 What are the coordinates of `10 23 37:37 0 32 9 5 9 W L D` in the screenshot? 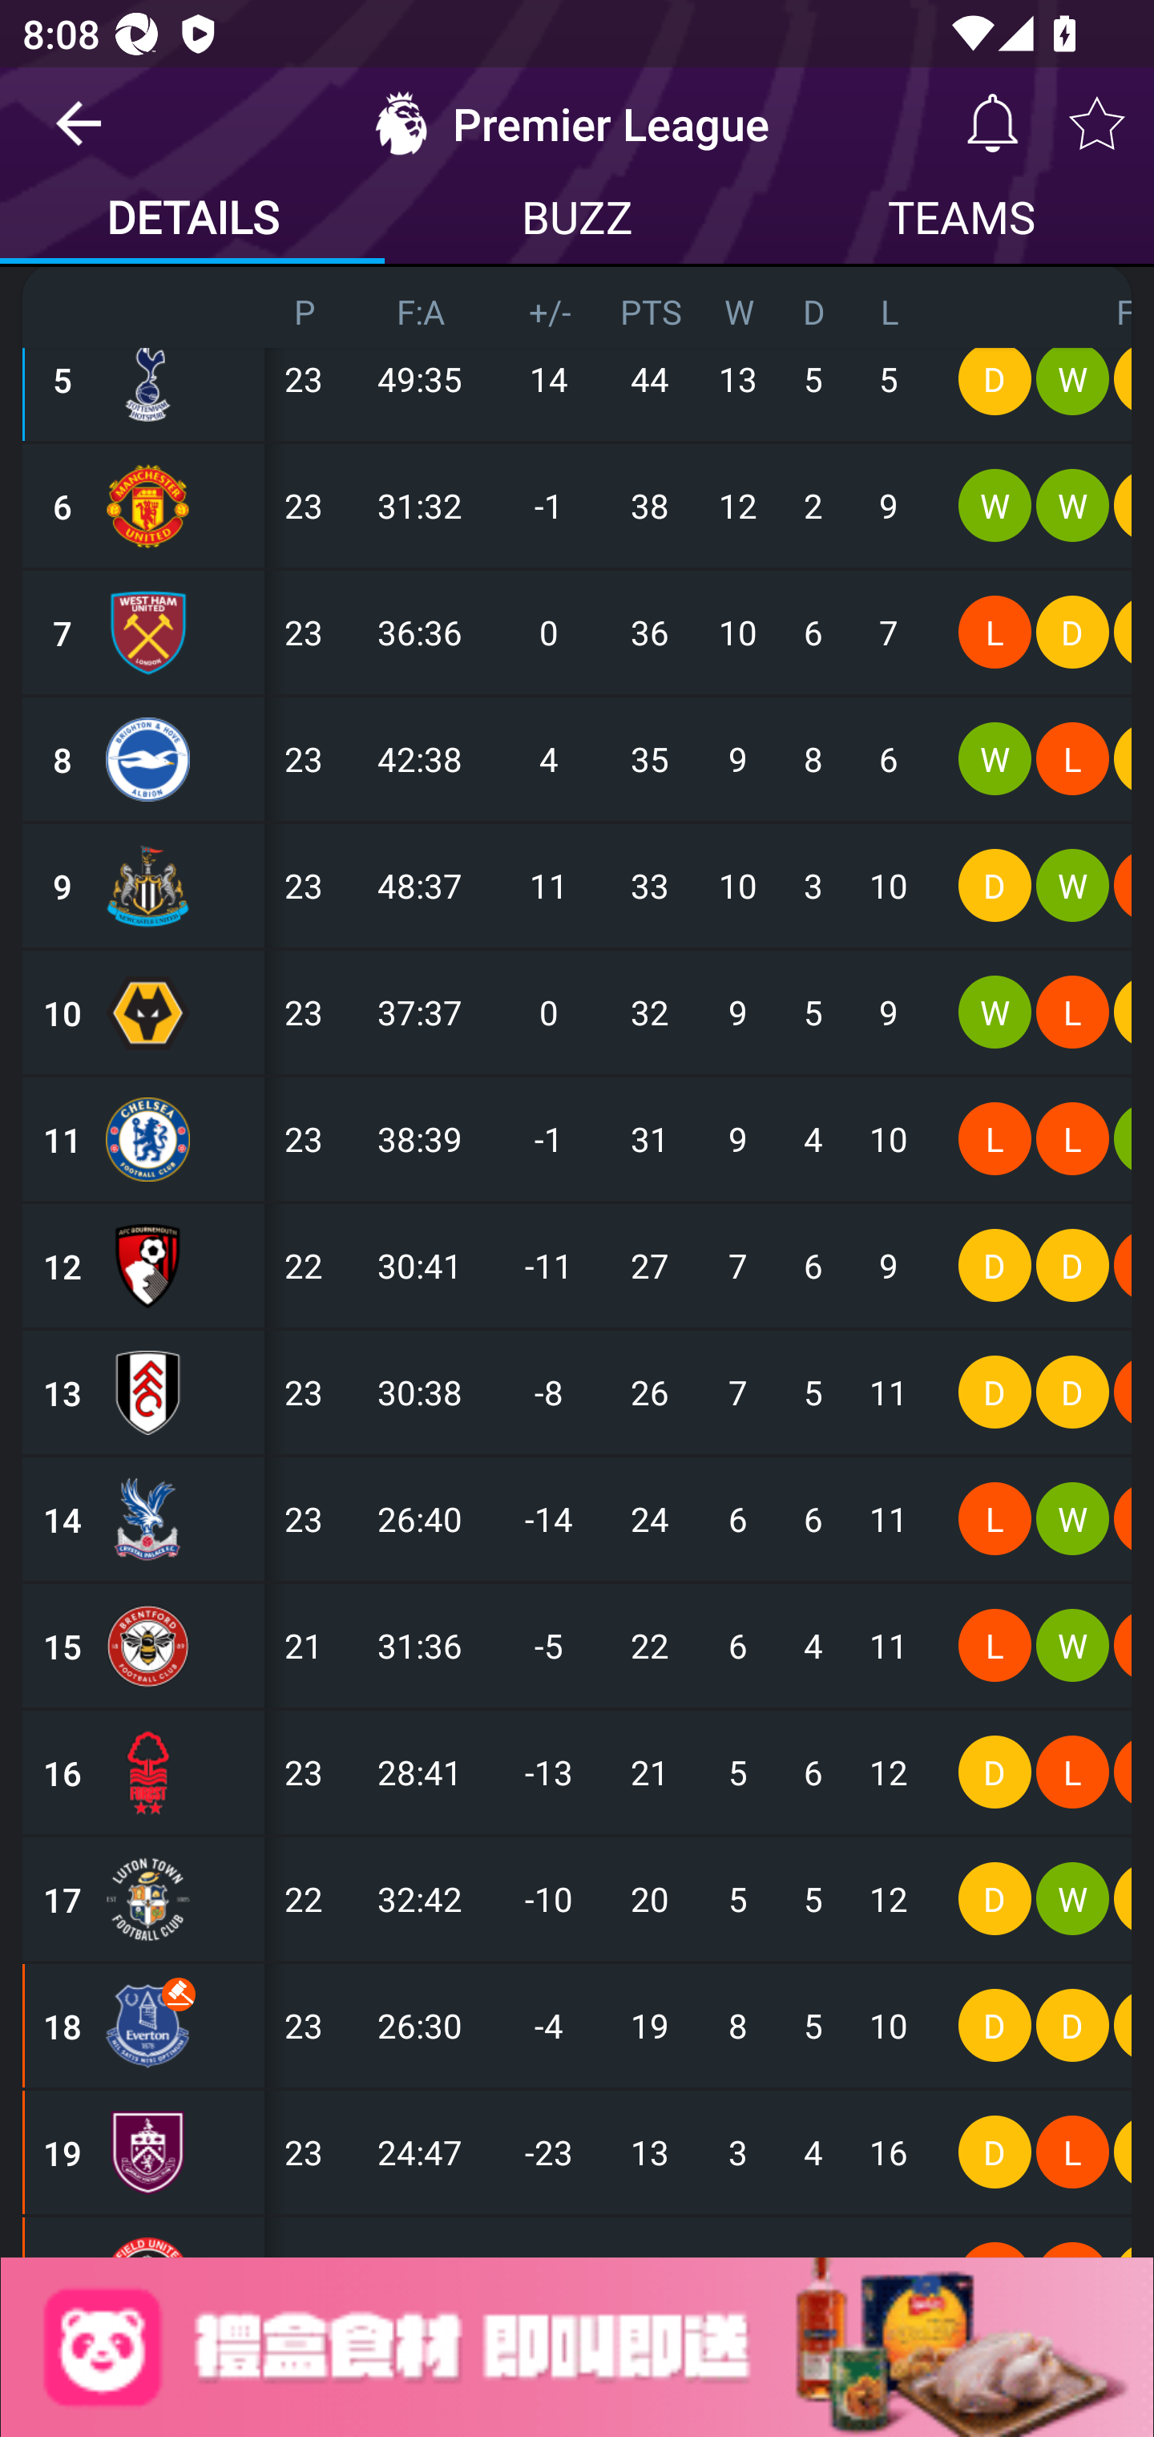 It's located at (577, 1012).